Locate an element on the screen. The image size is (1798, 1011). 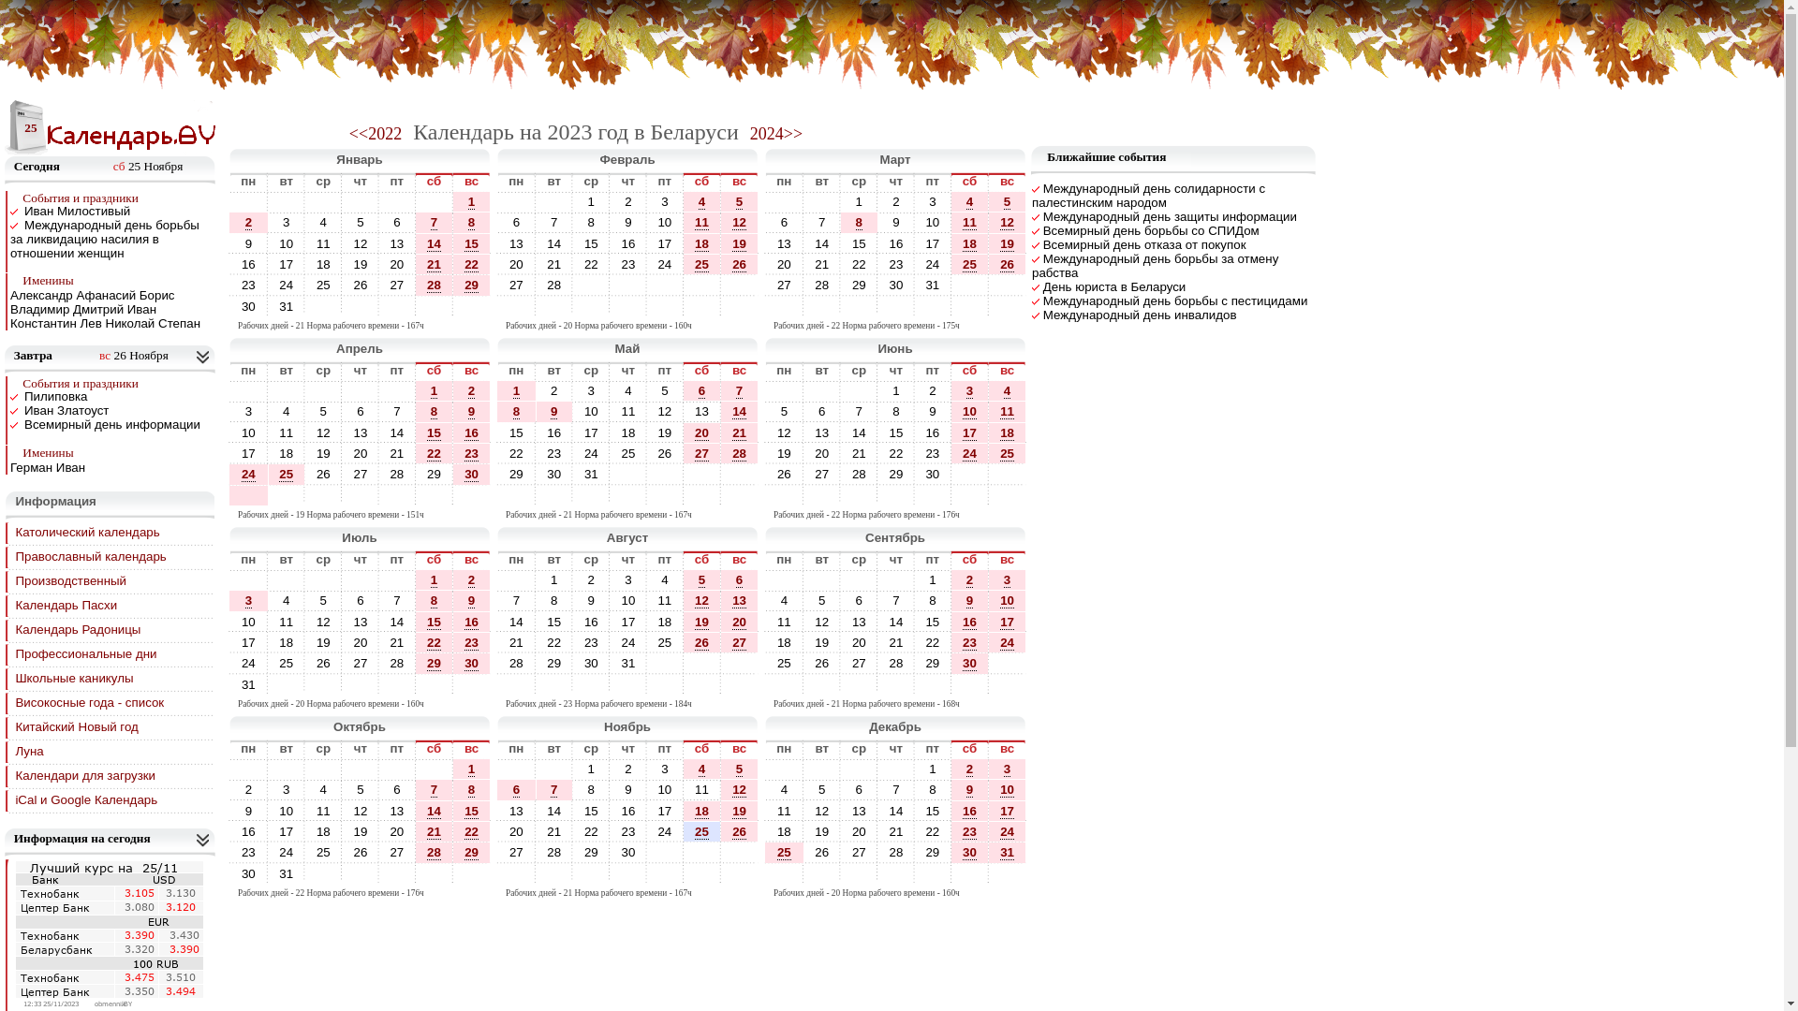
19 is located at coordinates (1008, 243).